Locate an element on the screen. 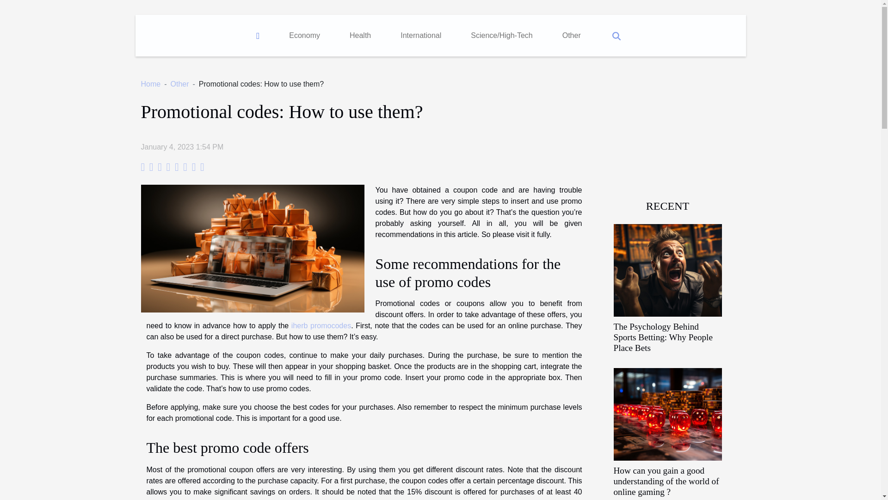 The height and width of the screenshot is (500, 888). Economy is located at coordinates (304, 36).